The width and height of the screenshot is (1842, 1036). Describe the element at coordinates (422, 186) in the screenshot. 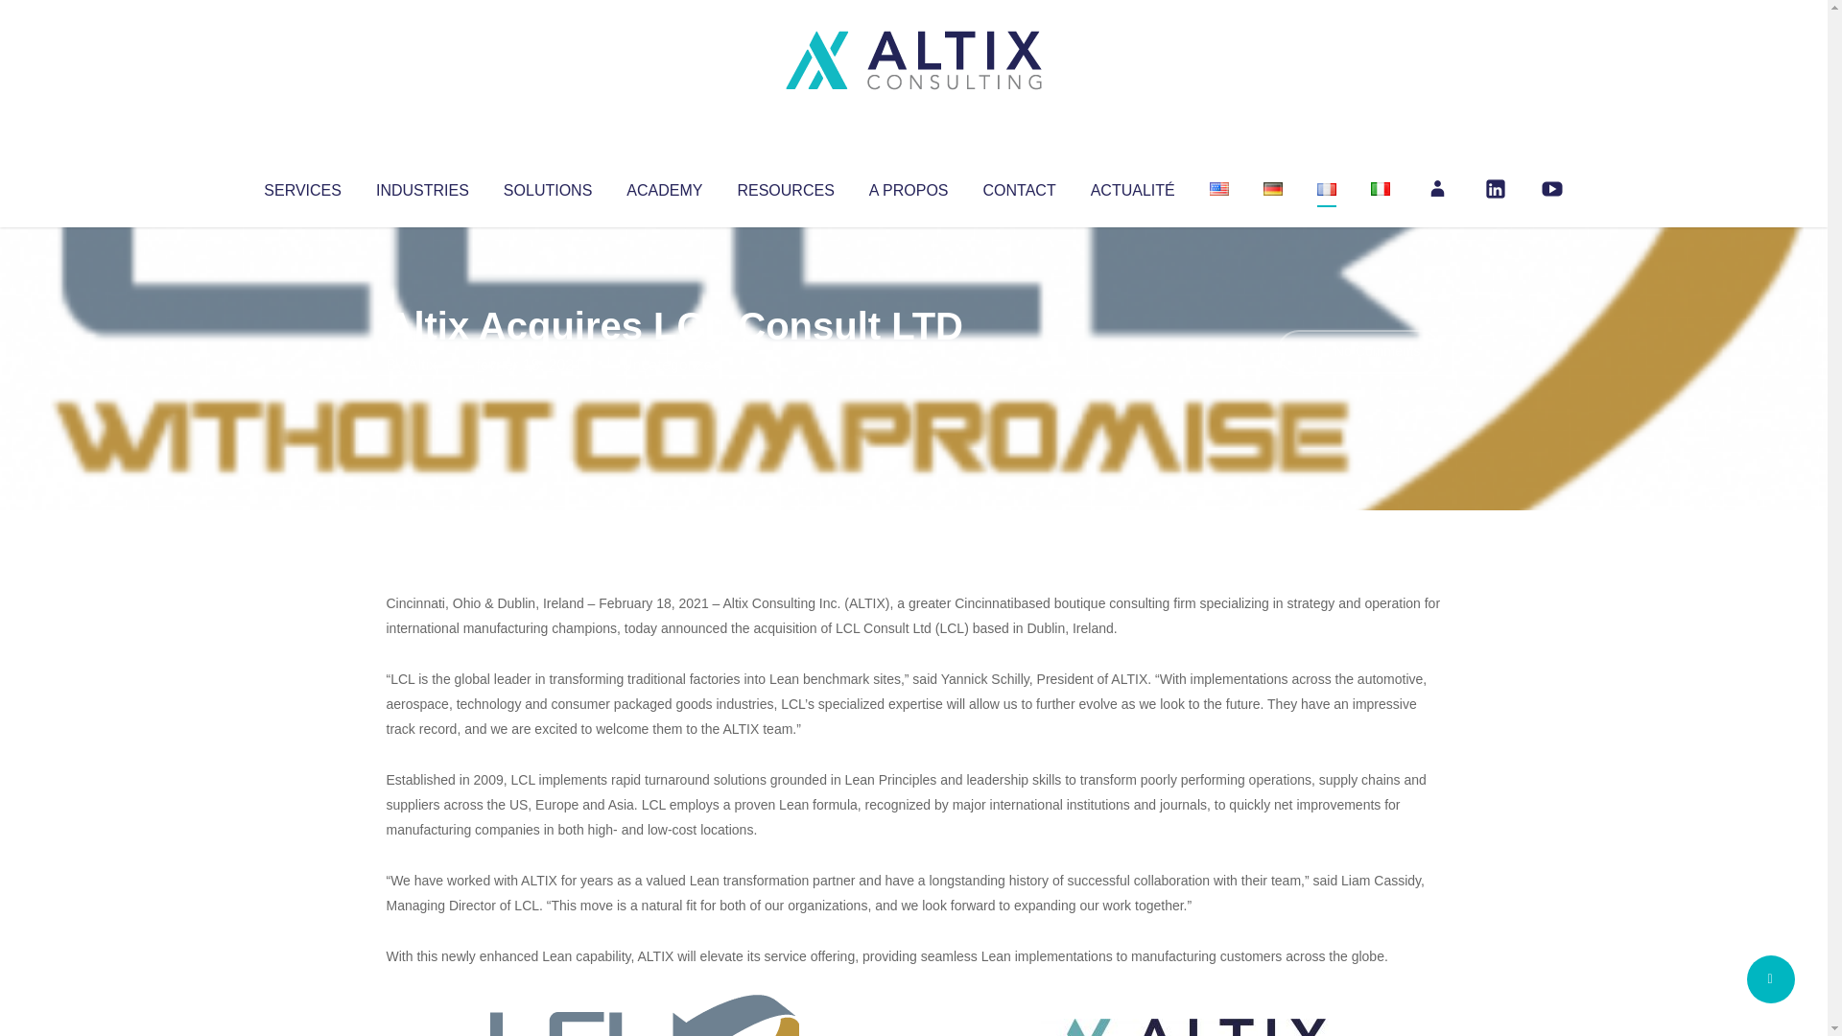

I see `INDUSTRIES` at that location.